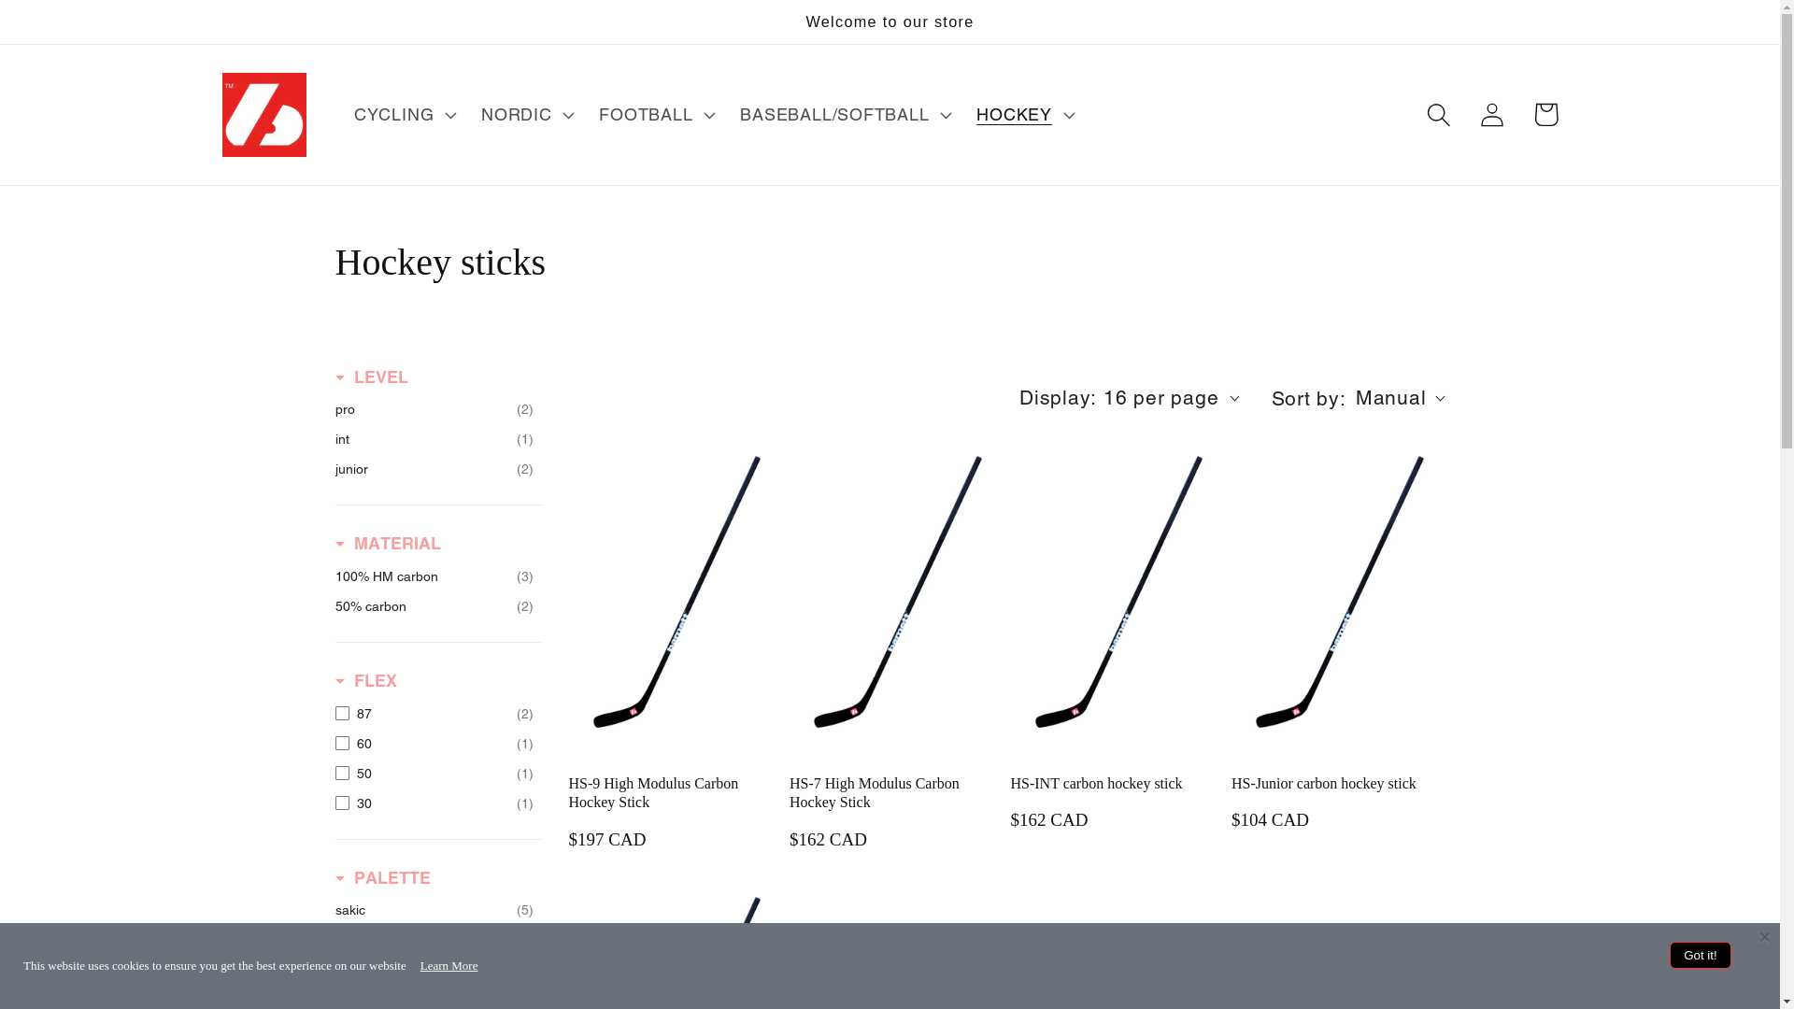  What do you see at coordinates (382, 878) in the screenshot?
I see `PALETTE` at bounding box center [382, 878].